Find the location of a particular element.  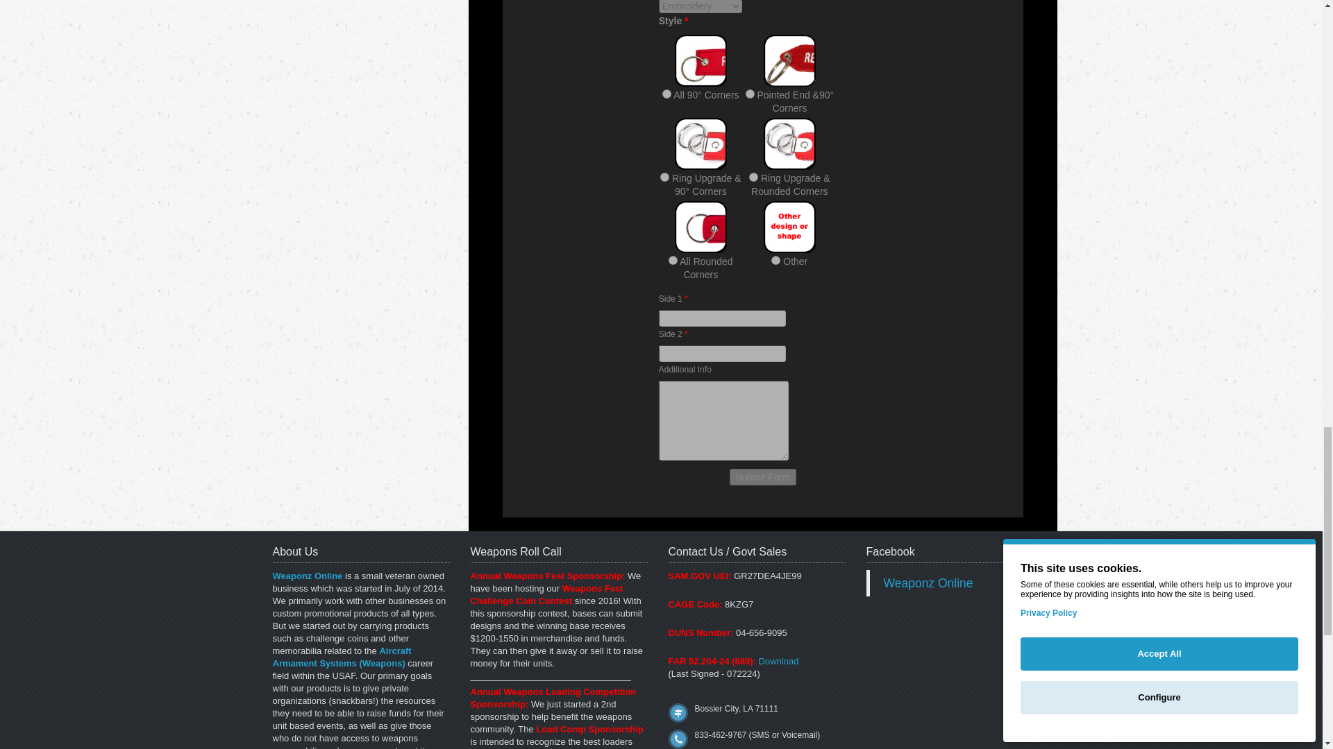

90 degree Corners is located at coordinates (666, 93).